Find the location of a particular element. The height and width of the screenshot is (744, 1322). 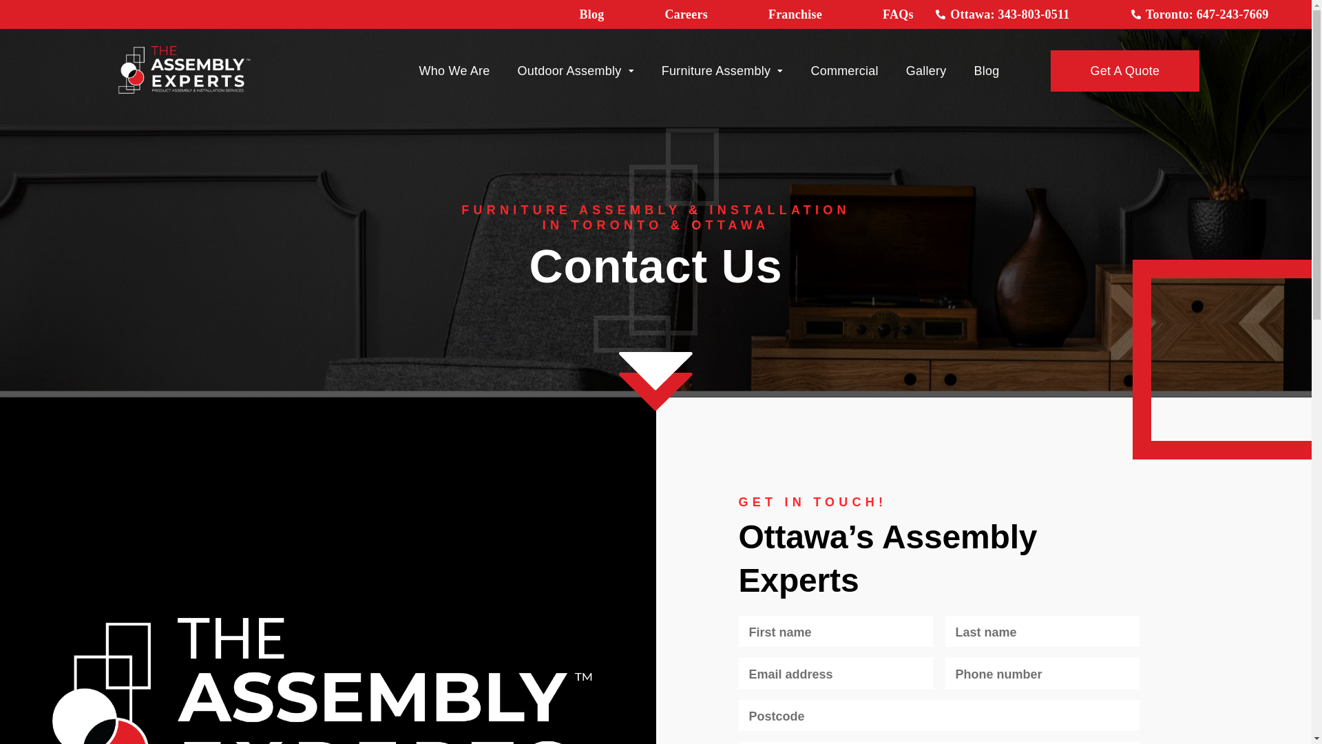

Franchise is located at coordinates (795, 14).